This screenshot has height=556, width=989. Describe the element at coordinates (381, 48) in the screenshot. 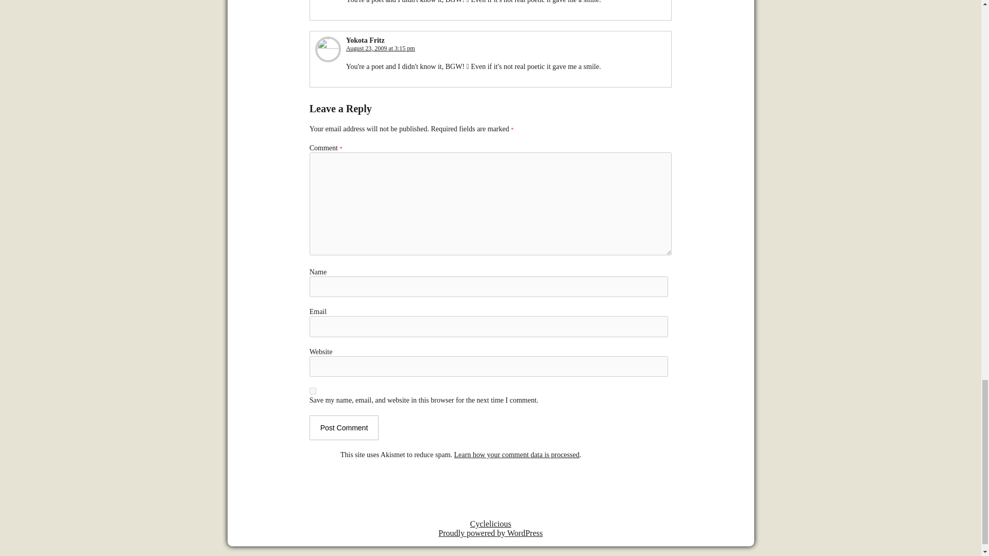

I see `August 23, 2009 at 3:15 pm` at that location.